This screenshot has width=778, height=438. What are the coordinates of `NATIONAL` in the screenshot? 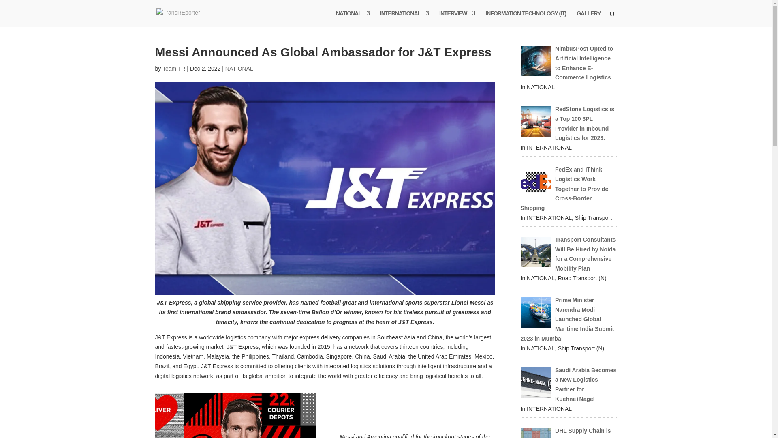 It's located at (239, 68).